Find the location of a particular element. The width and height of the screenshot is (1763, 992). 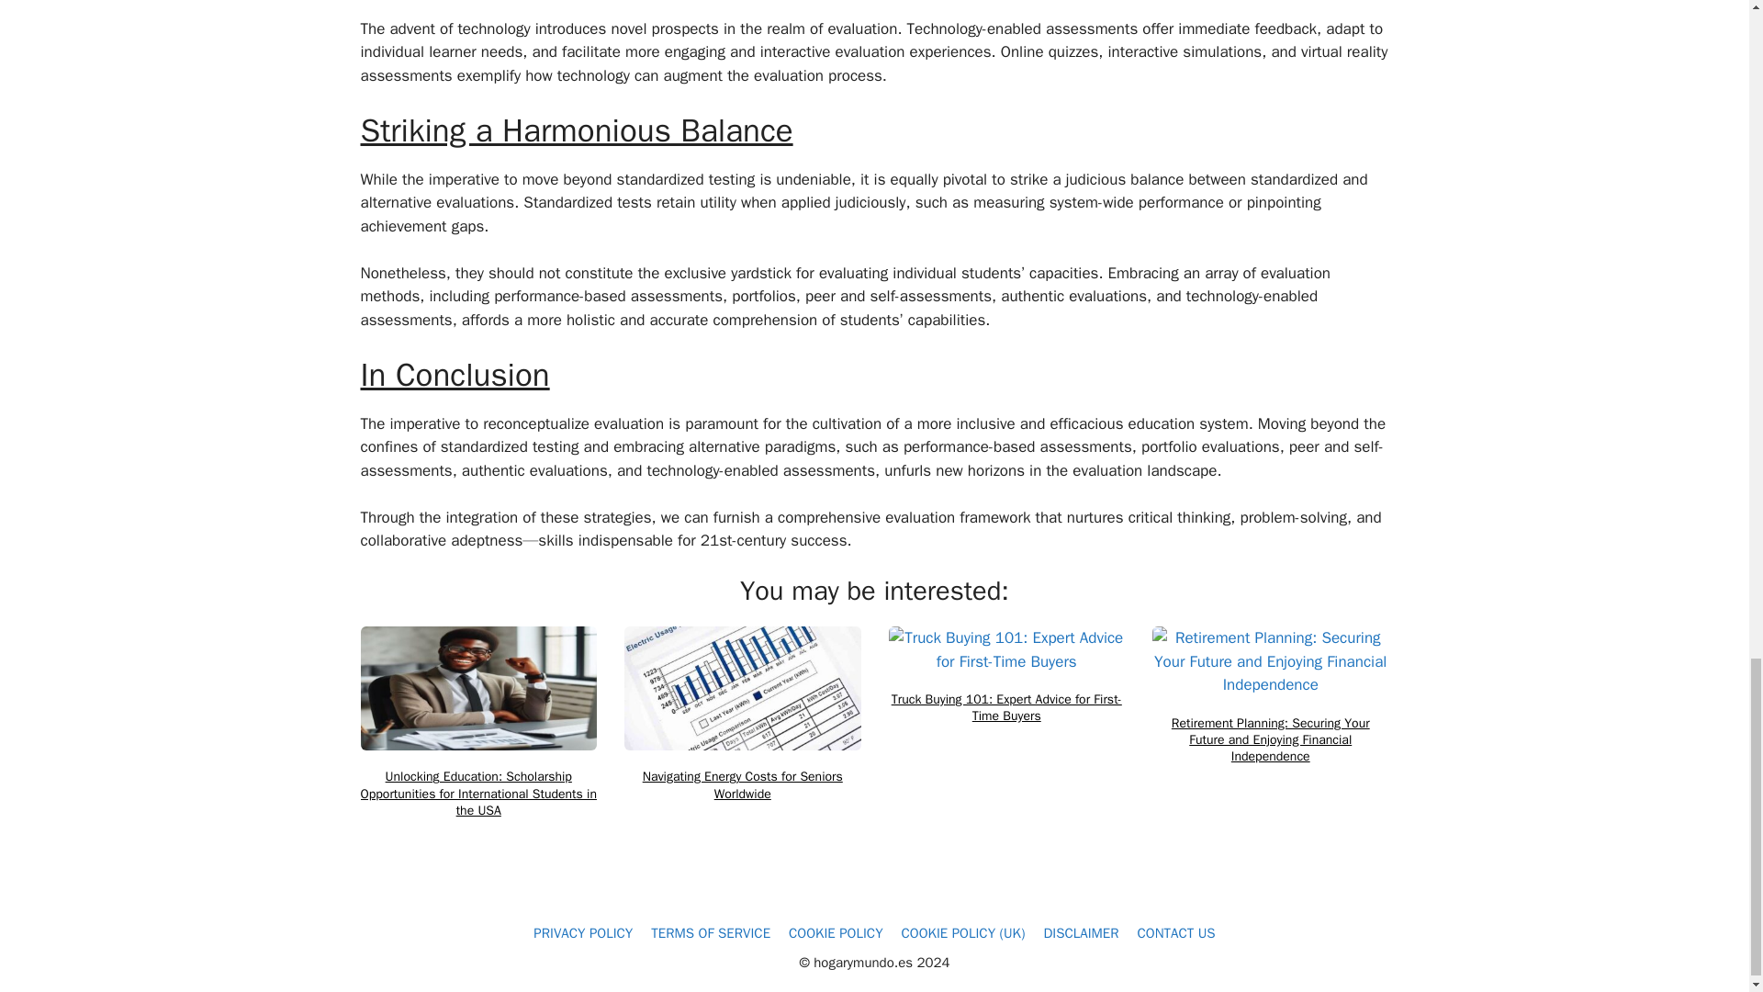

PRIVACY POLICY is located at coordinates (583, 932).